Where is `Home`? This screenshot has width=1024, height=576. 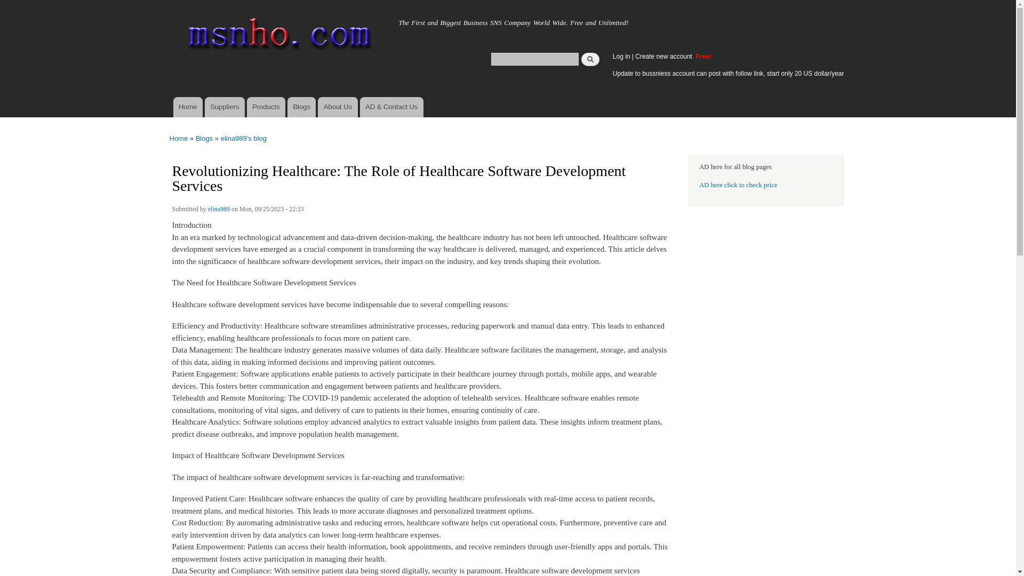
Home is located at coordinates (179, 138).